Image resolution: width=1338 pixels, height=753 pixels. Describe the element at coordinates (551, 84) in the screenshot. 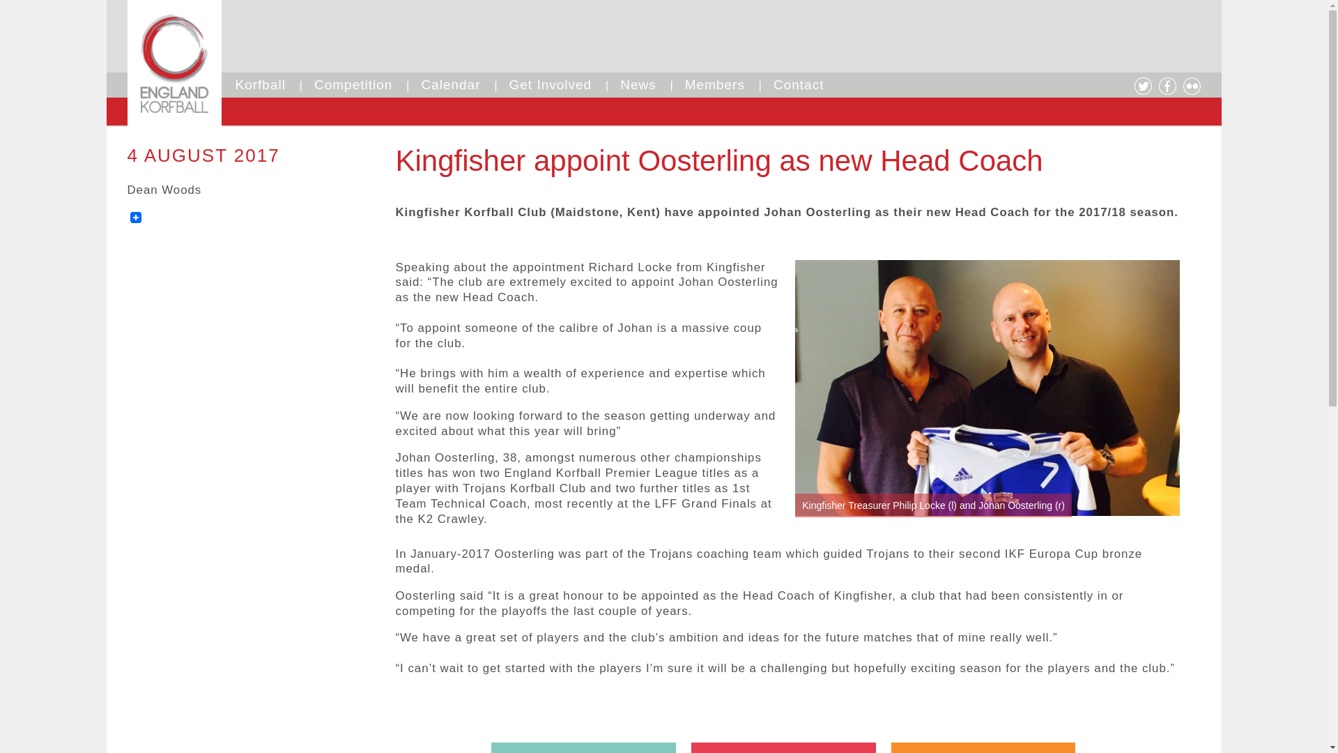

I see `Get Involved` at that location.